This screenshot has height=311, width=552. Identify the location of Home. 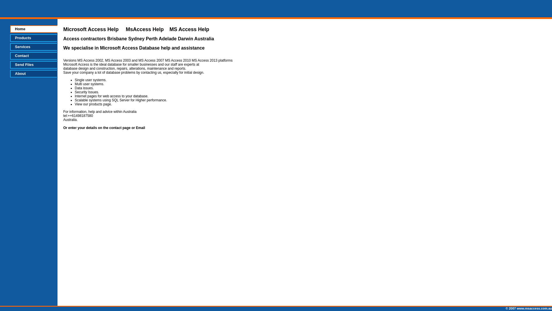
(34, 29).